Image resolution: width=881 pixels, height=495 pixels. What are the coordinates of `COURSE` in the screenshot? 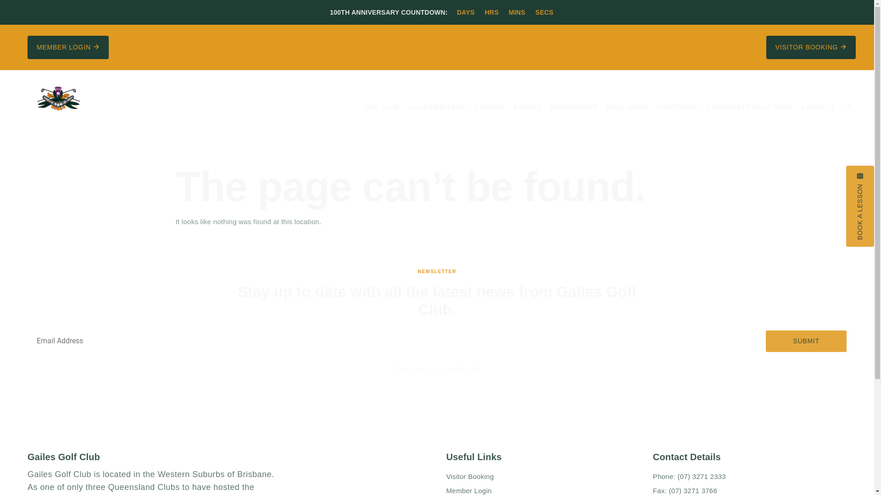 It's located at (490, 107).